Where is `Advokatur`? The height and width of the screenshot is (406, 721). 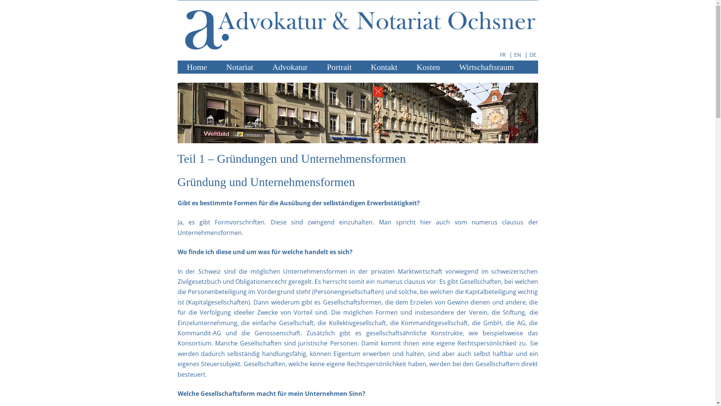 Advokatur is located at coordinates (290, 67).